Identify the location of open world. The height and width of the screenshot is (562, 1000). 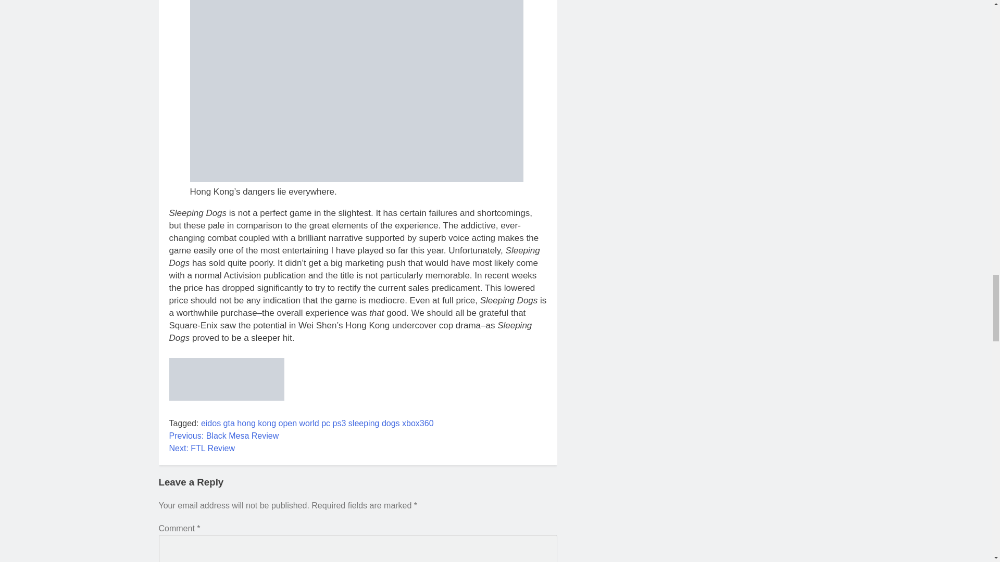
(298, 423).